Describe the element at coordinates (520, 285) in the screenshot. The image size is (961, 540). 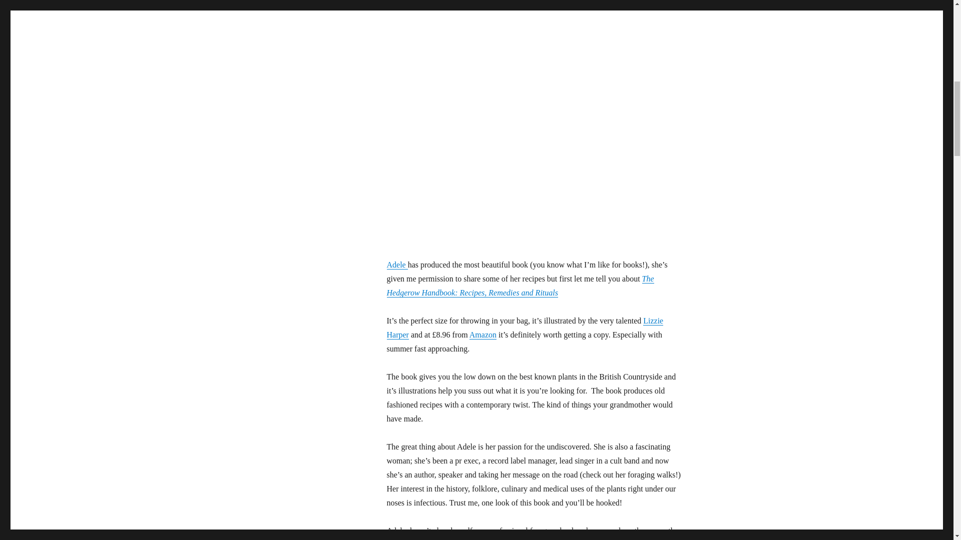
I see `The Hedgerow Handbook: Recipes, Remedies and Rituals` at that location.